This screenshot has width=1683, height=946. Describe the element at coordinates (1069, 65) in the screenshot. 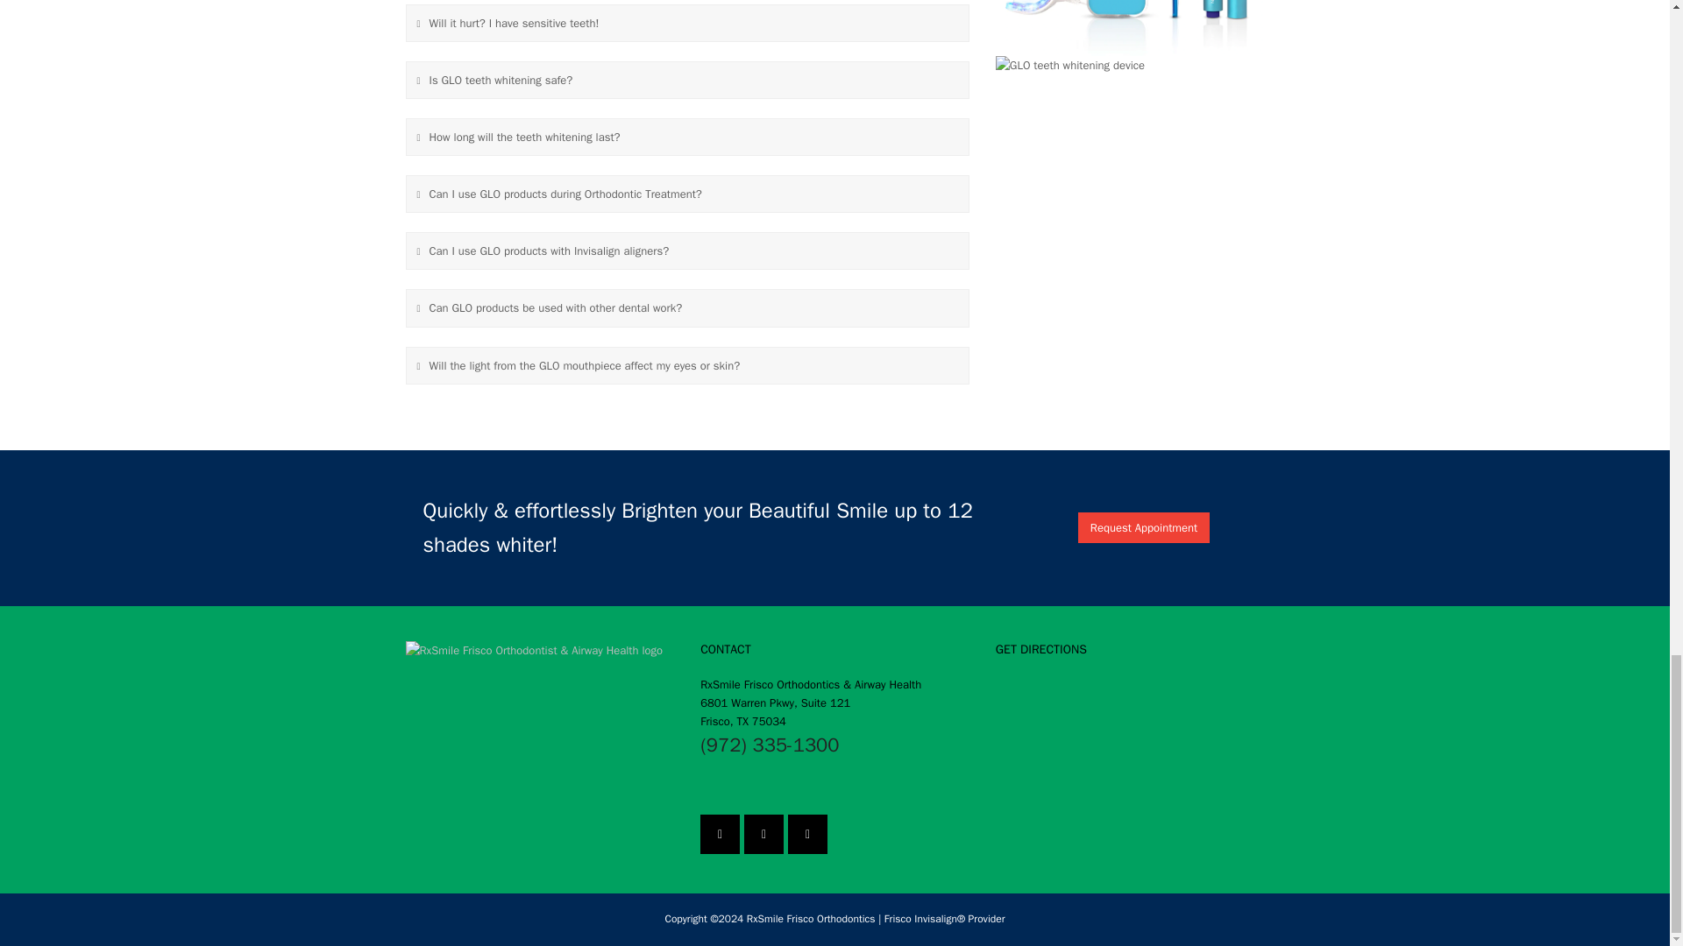

I see `GLO-teeth-whitening-at-home2` at that location.